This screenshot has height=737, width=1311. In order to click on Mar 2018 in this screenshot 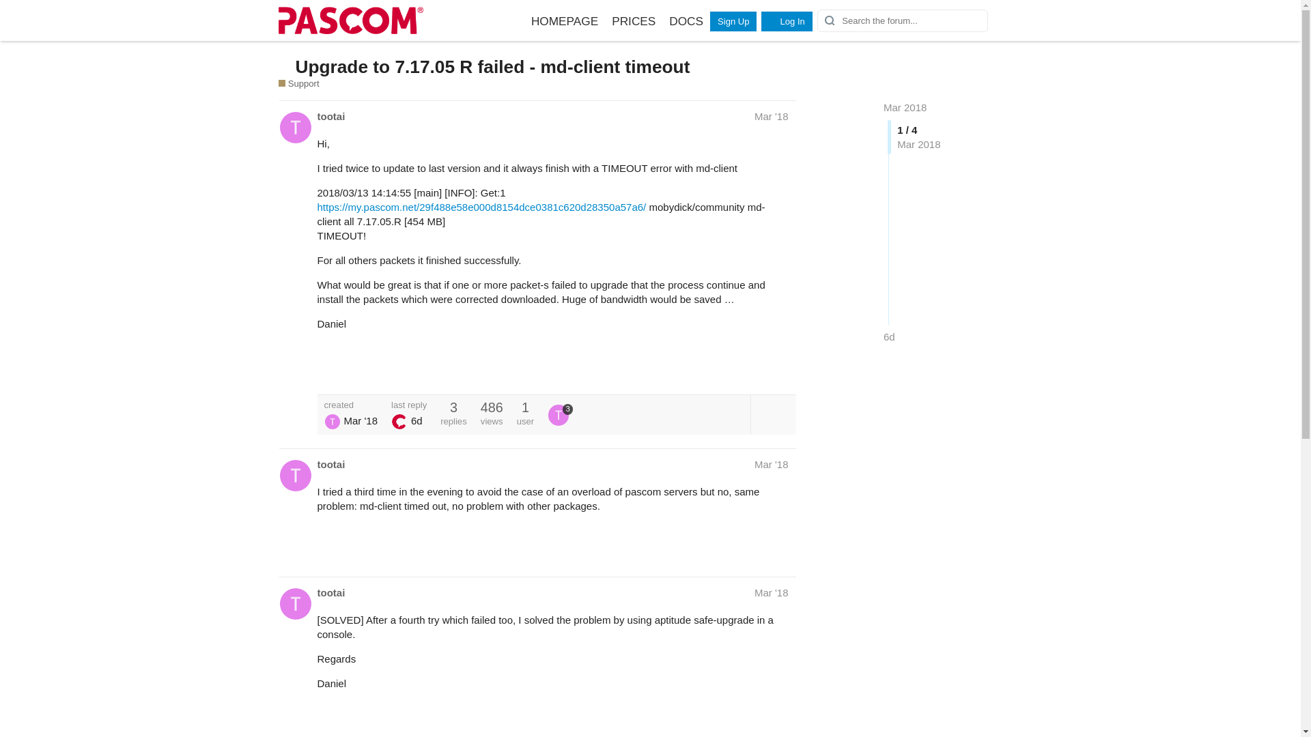, I will do `click(905, 108)`.